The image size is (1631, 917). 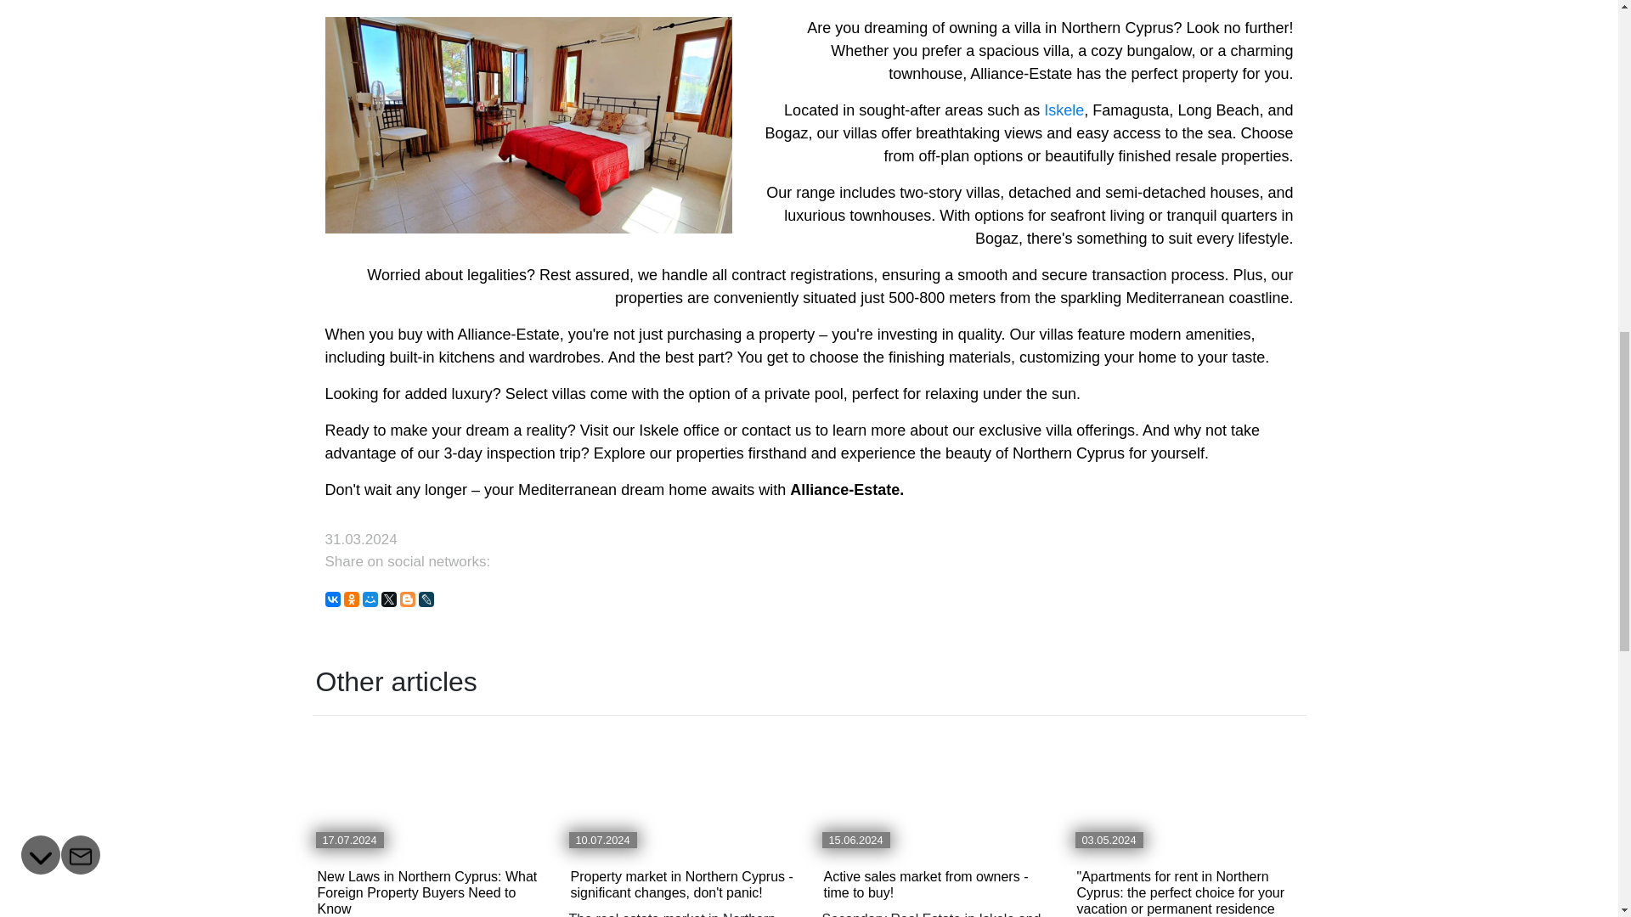 What do you see at coordinates (1064, 110) in the screenshot?
I see `Villas in Iskele - AllianceNC` at bounding box center [1064, 110].